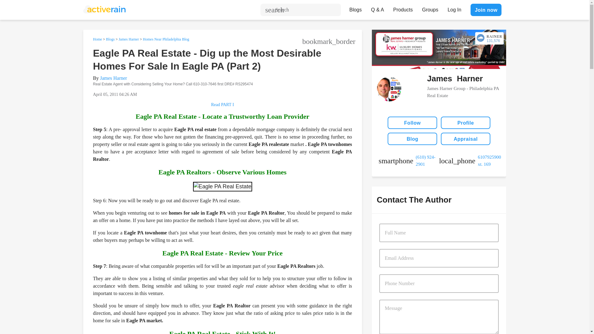 This screenshot has height=334, width=594. What do you see at coordinates (129, 39) in the screenshot?
I see `James Harner` at bounding box center [129, 39].